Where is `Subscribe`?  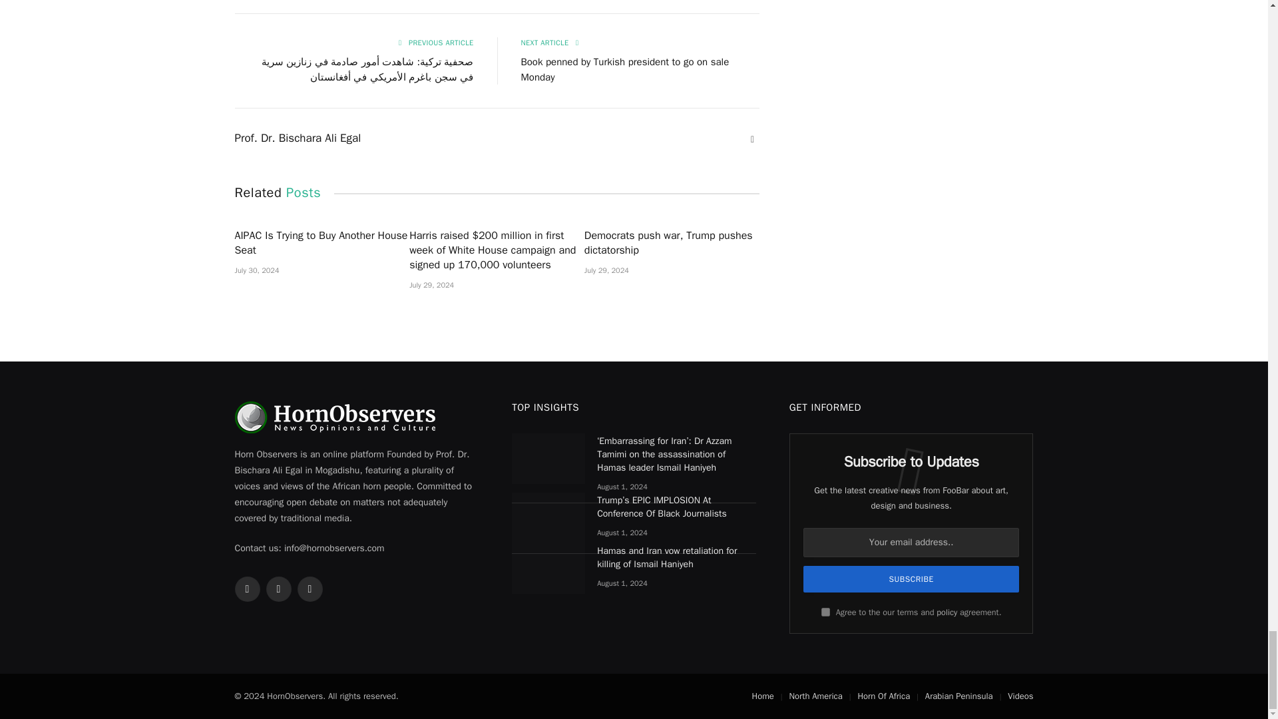 Subscribe is located at coordinates (912, 579).